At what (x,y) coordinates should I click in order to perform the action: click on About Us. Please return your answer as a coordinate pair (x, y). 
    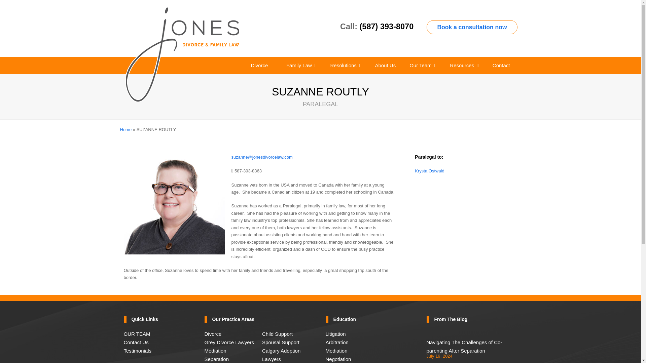
    Looking at the image, I should click on (385, 65).